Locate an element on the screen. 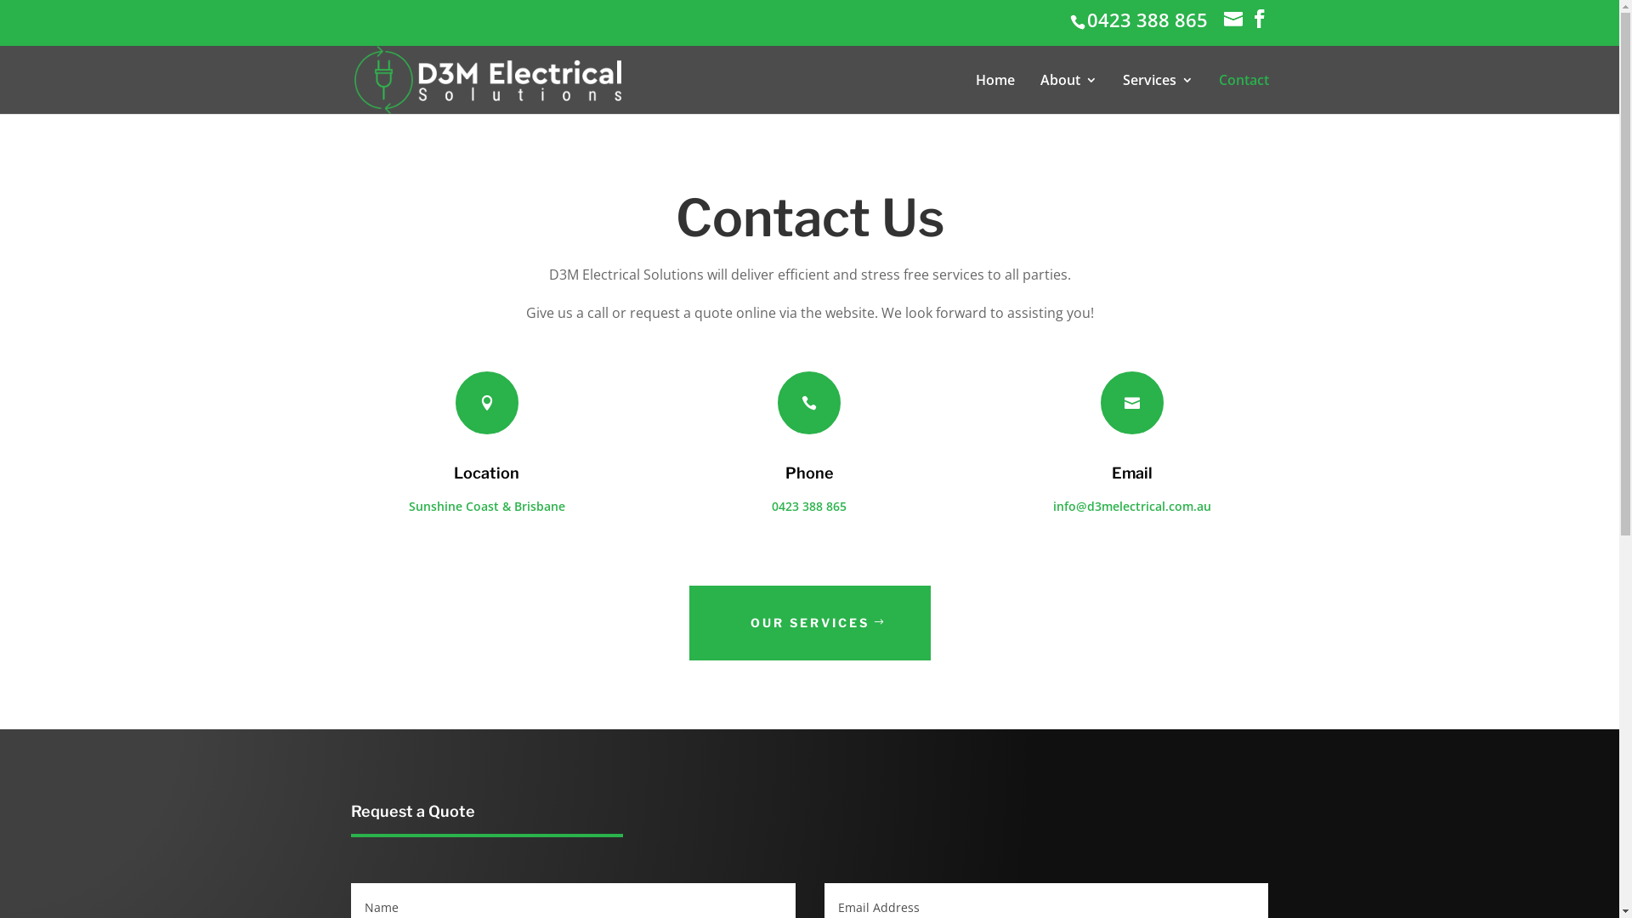 The height and width of the screenshot is (918, 1632). Home is located at coordinates (995, 93).